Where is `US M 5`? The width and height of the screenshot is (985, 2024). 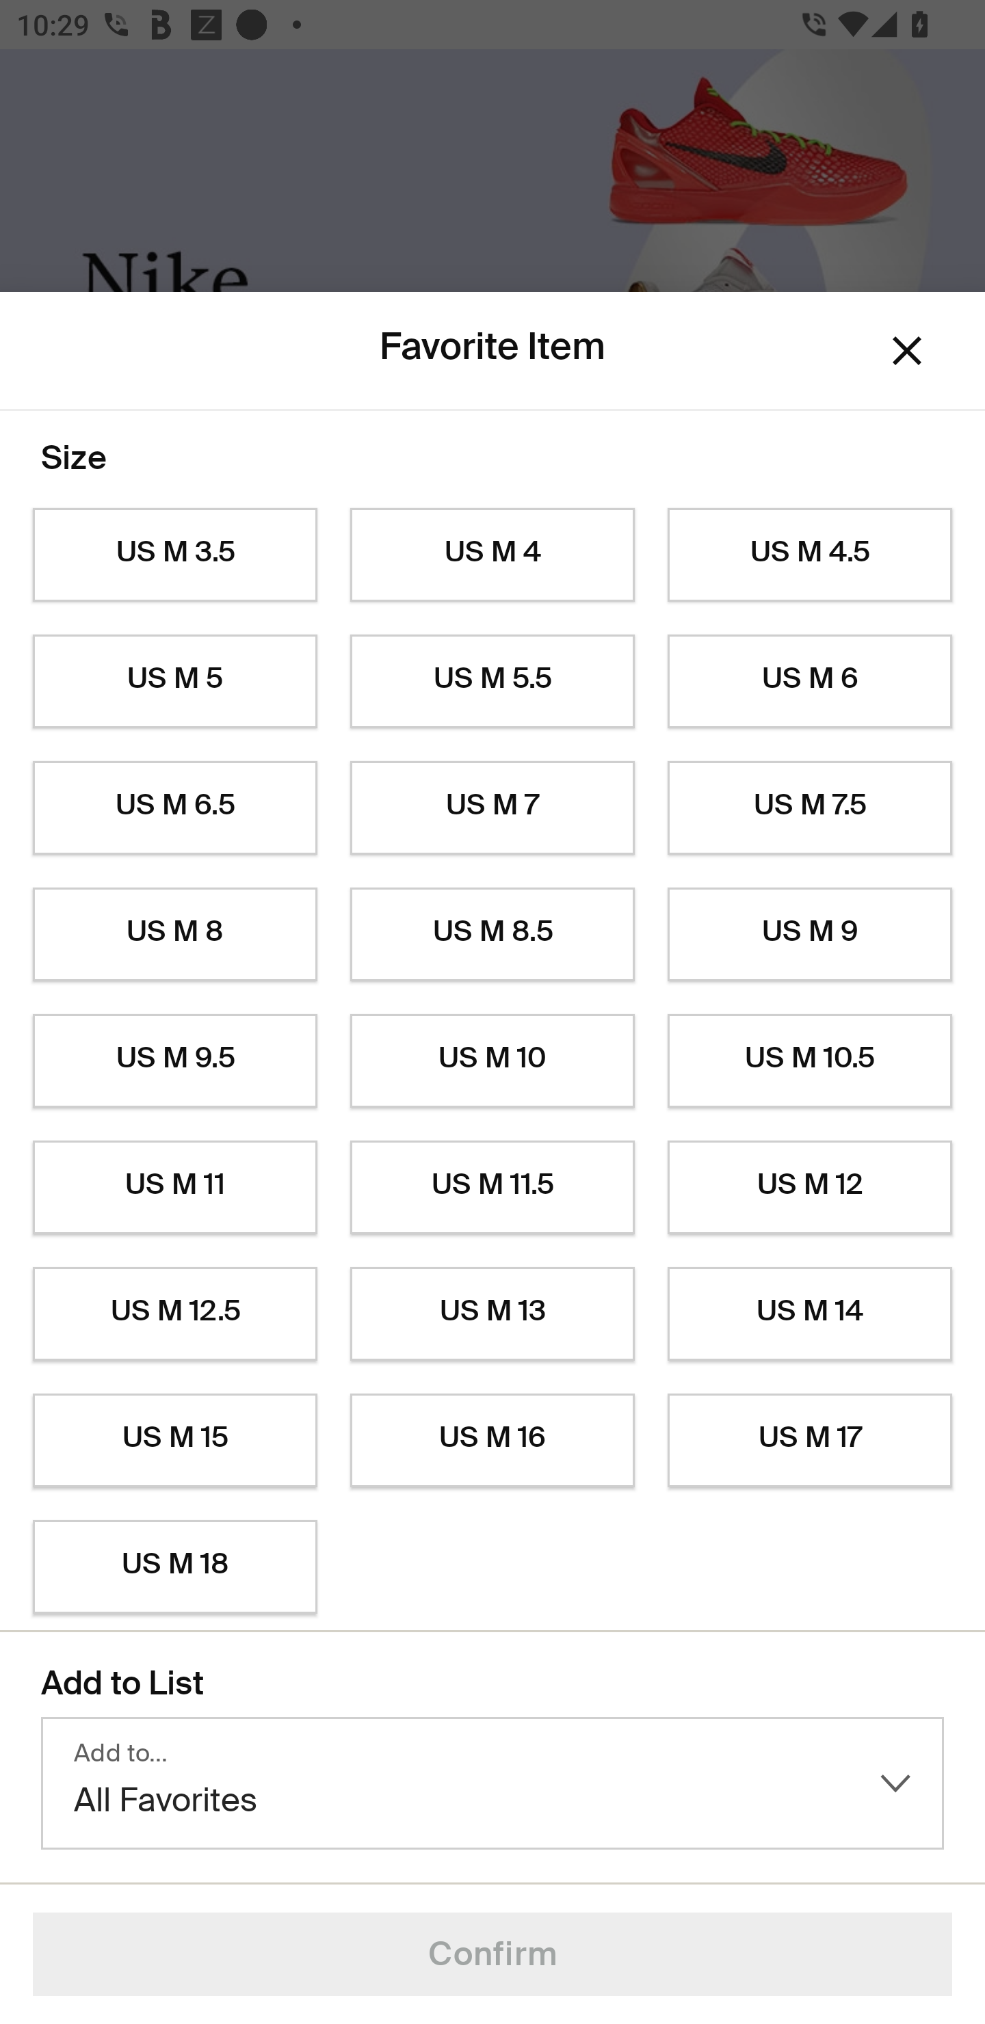
US M 5 is located at coordinates (174, 681).